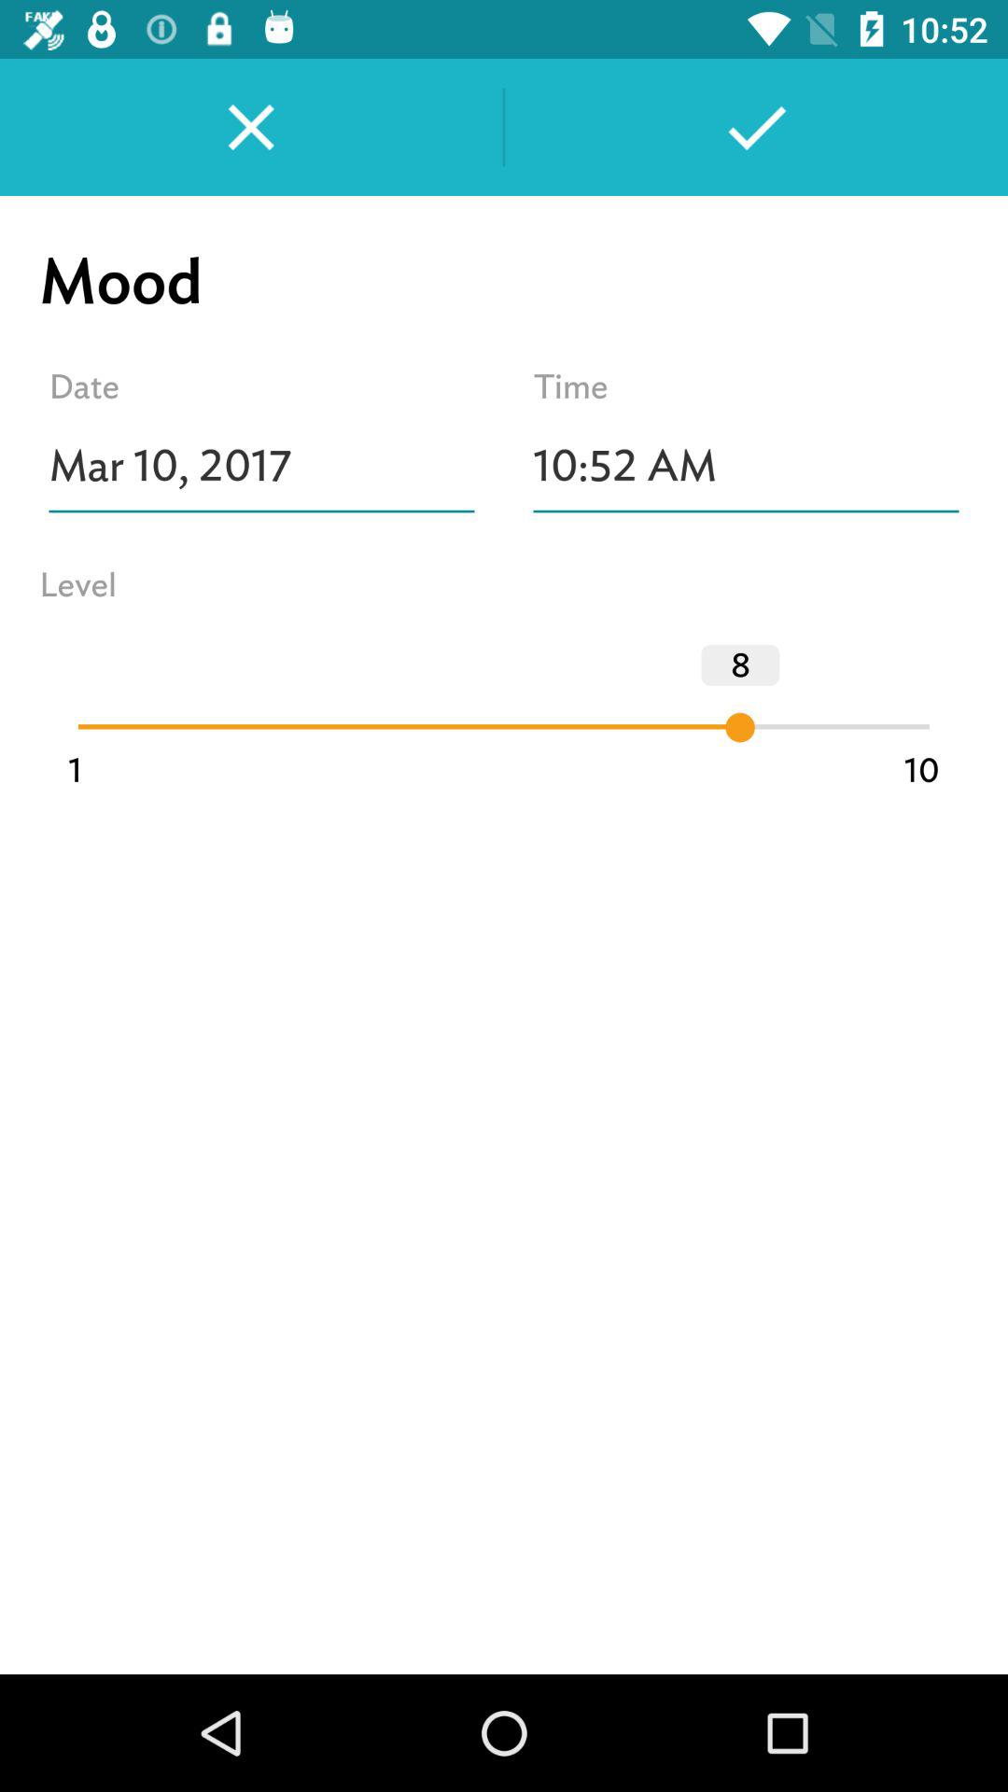 The height and width of the screenshot is (1792, 1008). I want to click on select item to the left of the 10:52 am icon, so click(261, 466).